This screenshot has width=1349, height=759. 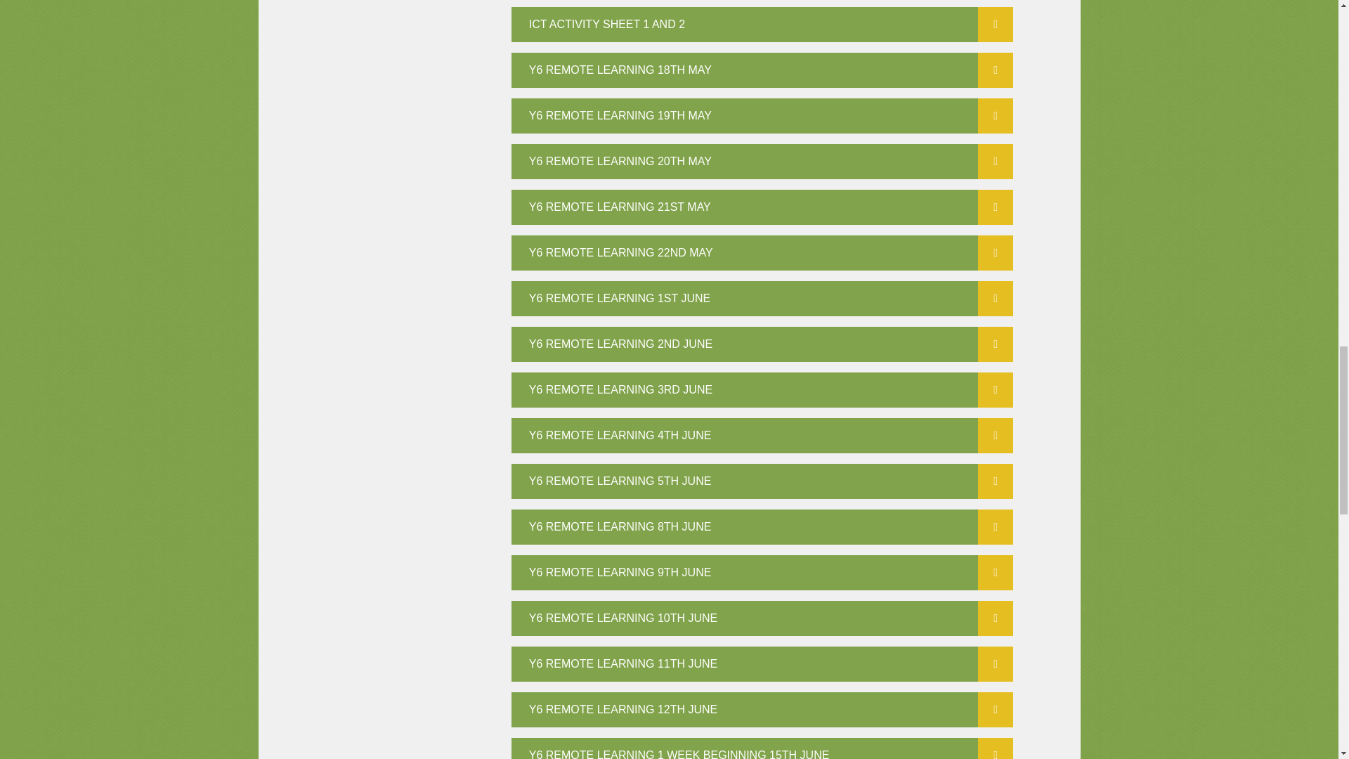 I want to click on Y6 REMOTE LEARNING 19TH MAY, so click(x=762, y=116).